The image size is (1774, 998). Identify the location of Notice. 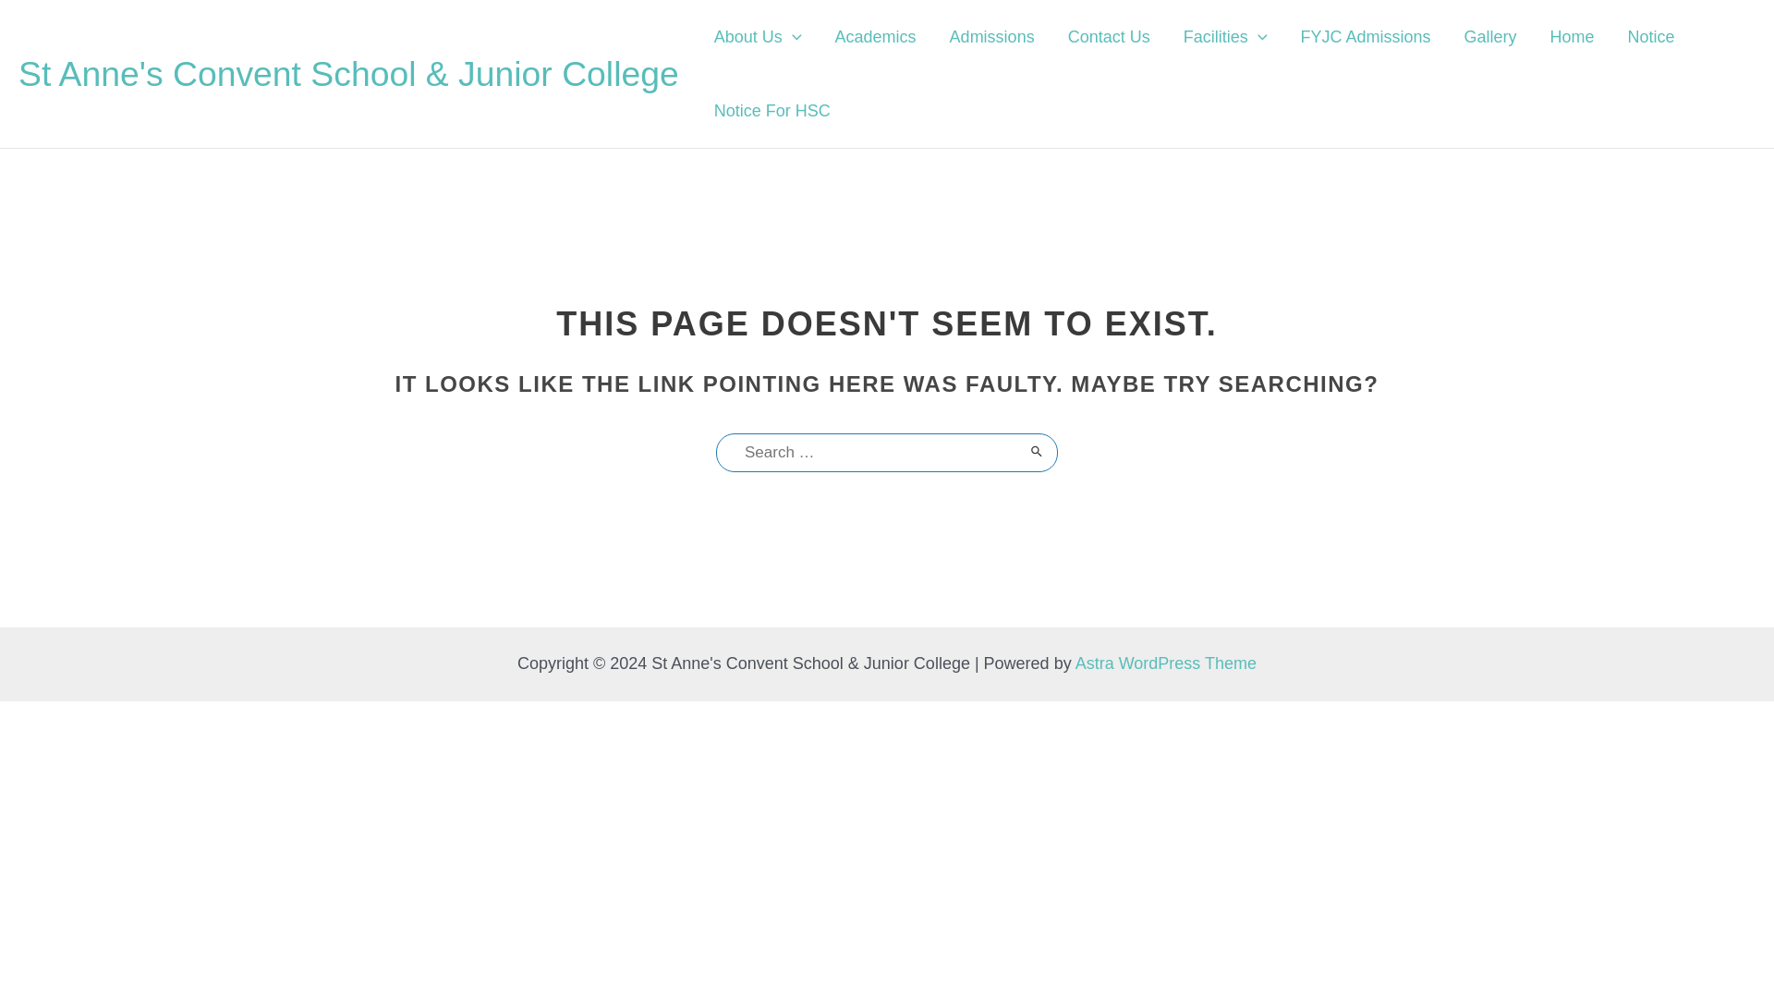
(1651, 37).